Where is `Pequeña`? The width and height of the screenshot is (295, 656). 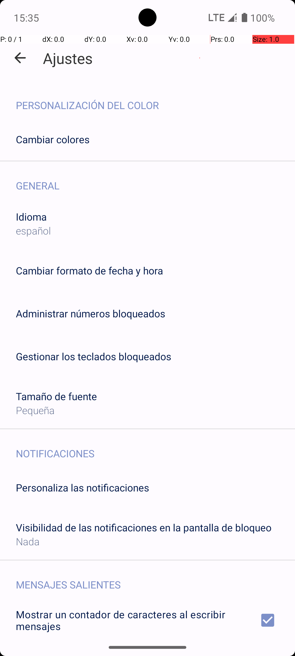 Pequeña is located at coordinates (35, 410).